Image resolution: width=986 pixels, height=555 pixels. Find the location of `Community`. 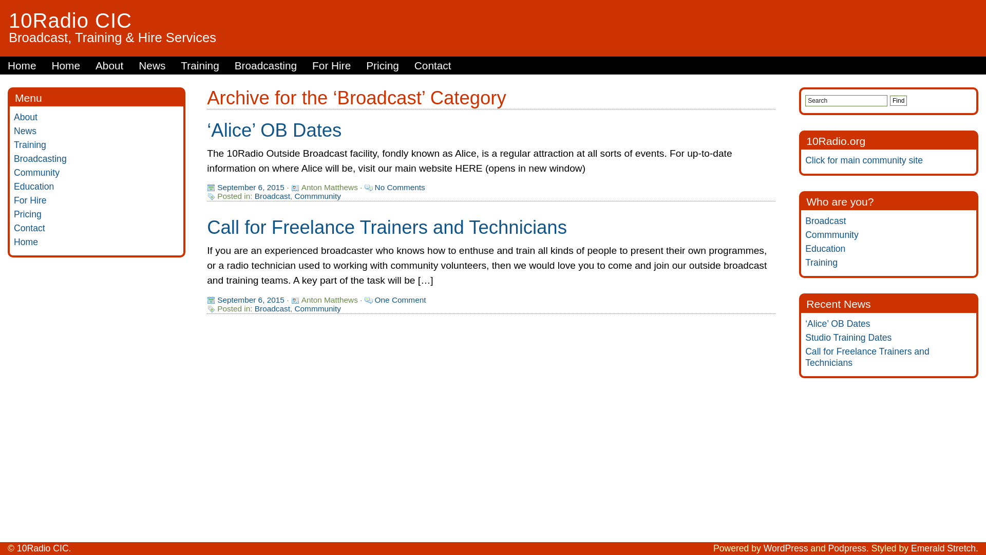

Community is located at coordinates (37, 173).